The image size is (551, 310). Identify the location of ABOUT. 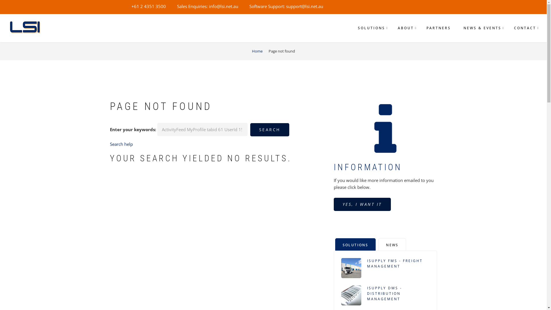
(406, 28).